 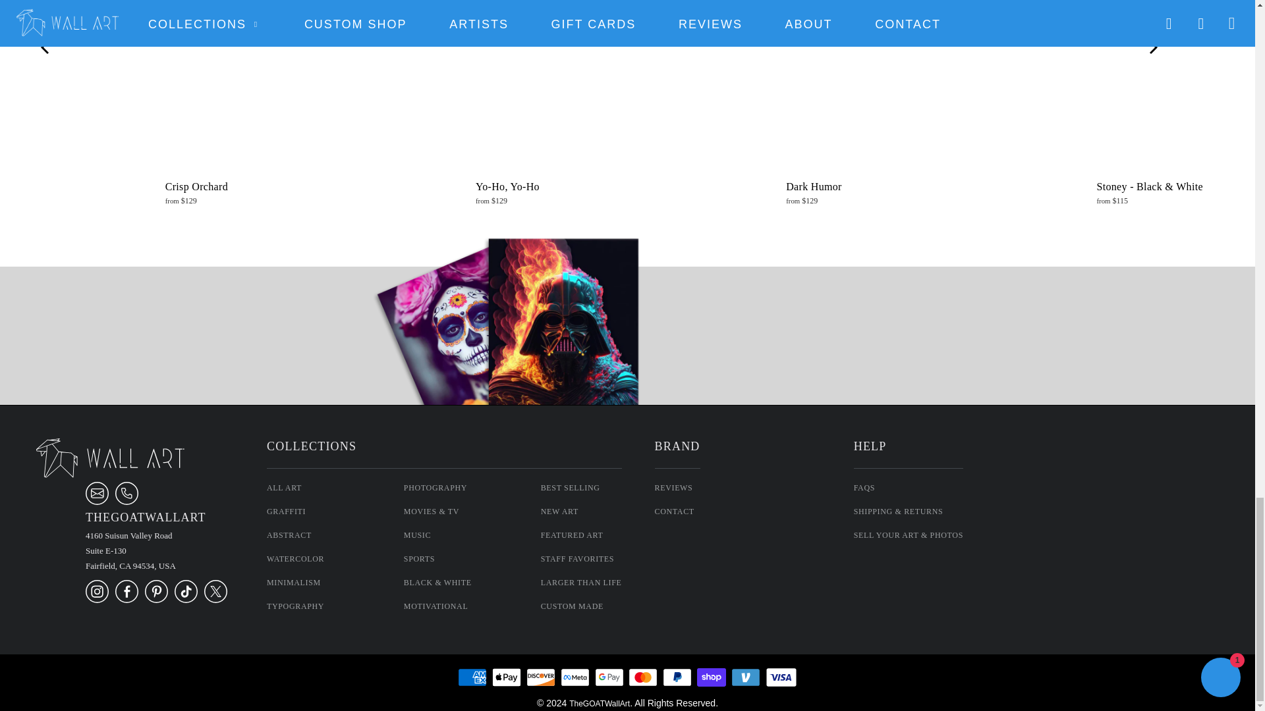 I want to click on Call TheGOATWallArt, so click(x=126, y=502).